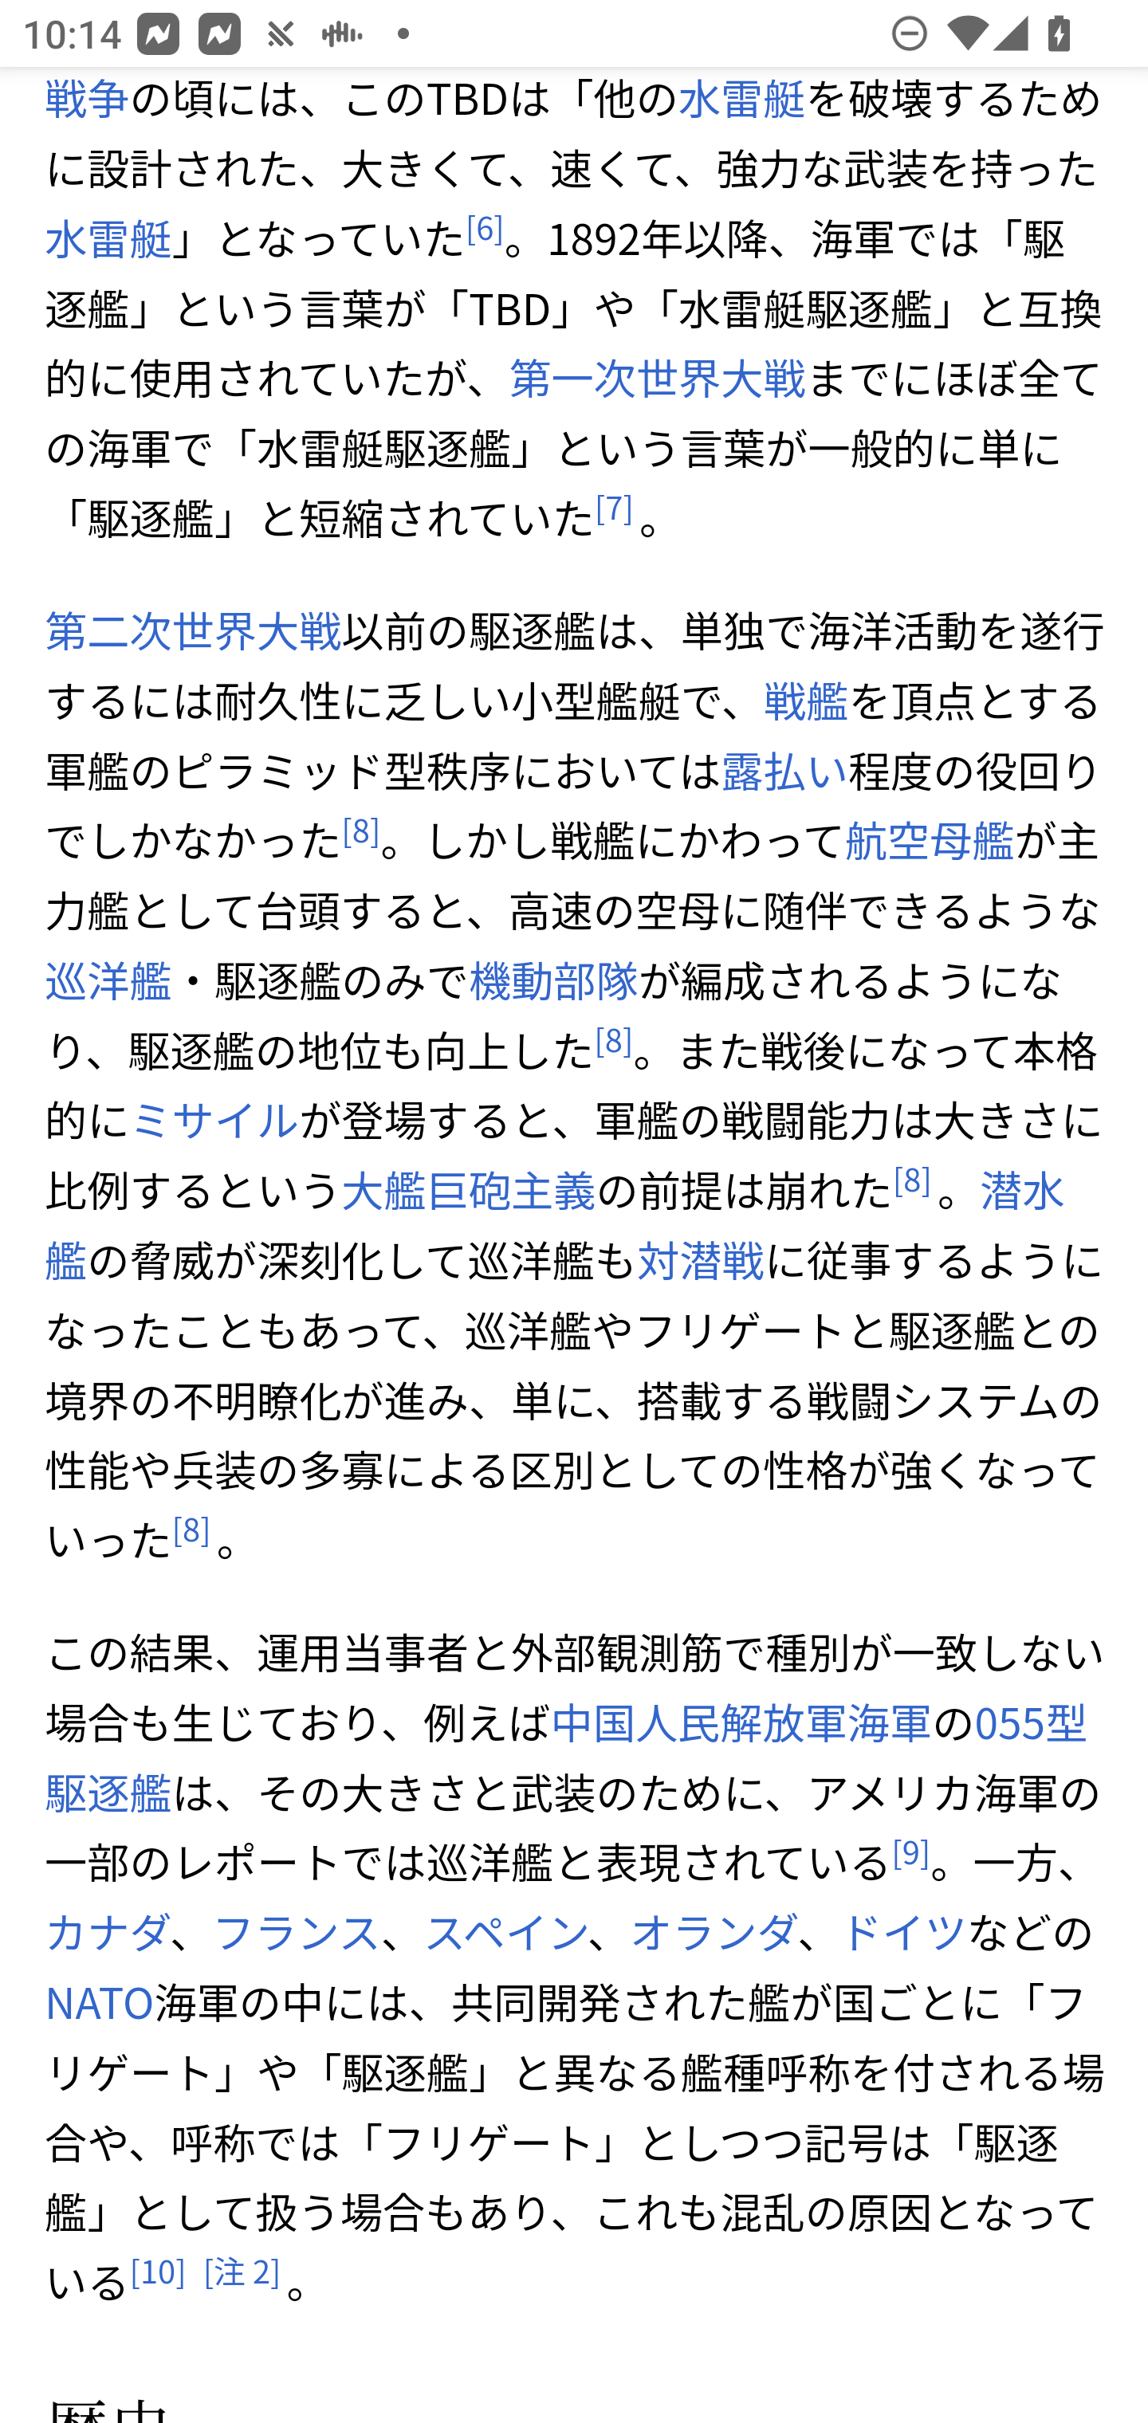  Describe the element at coordinates (552, 980) in the screenshot. I see `機動部隊` at that location.